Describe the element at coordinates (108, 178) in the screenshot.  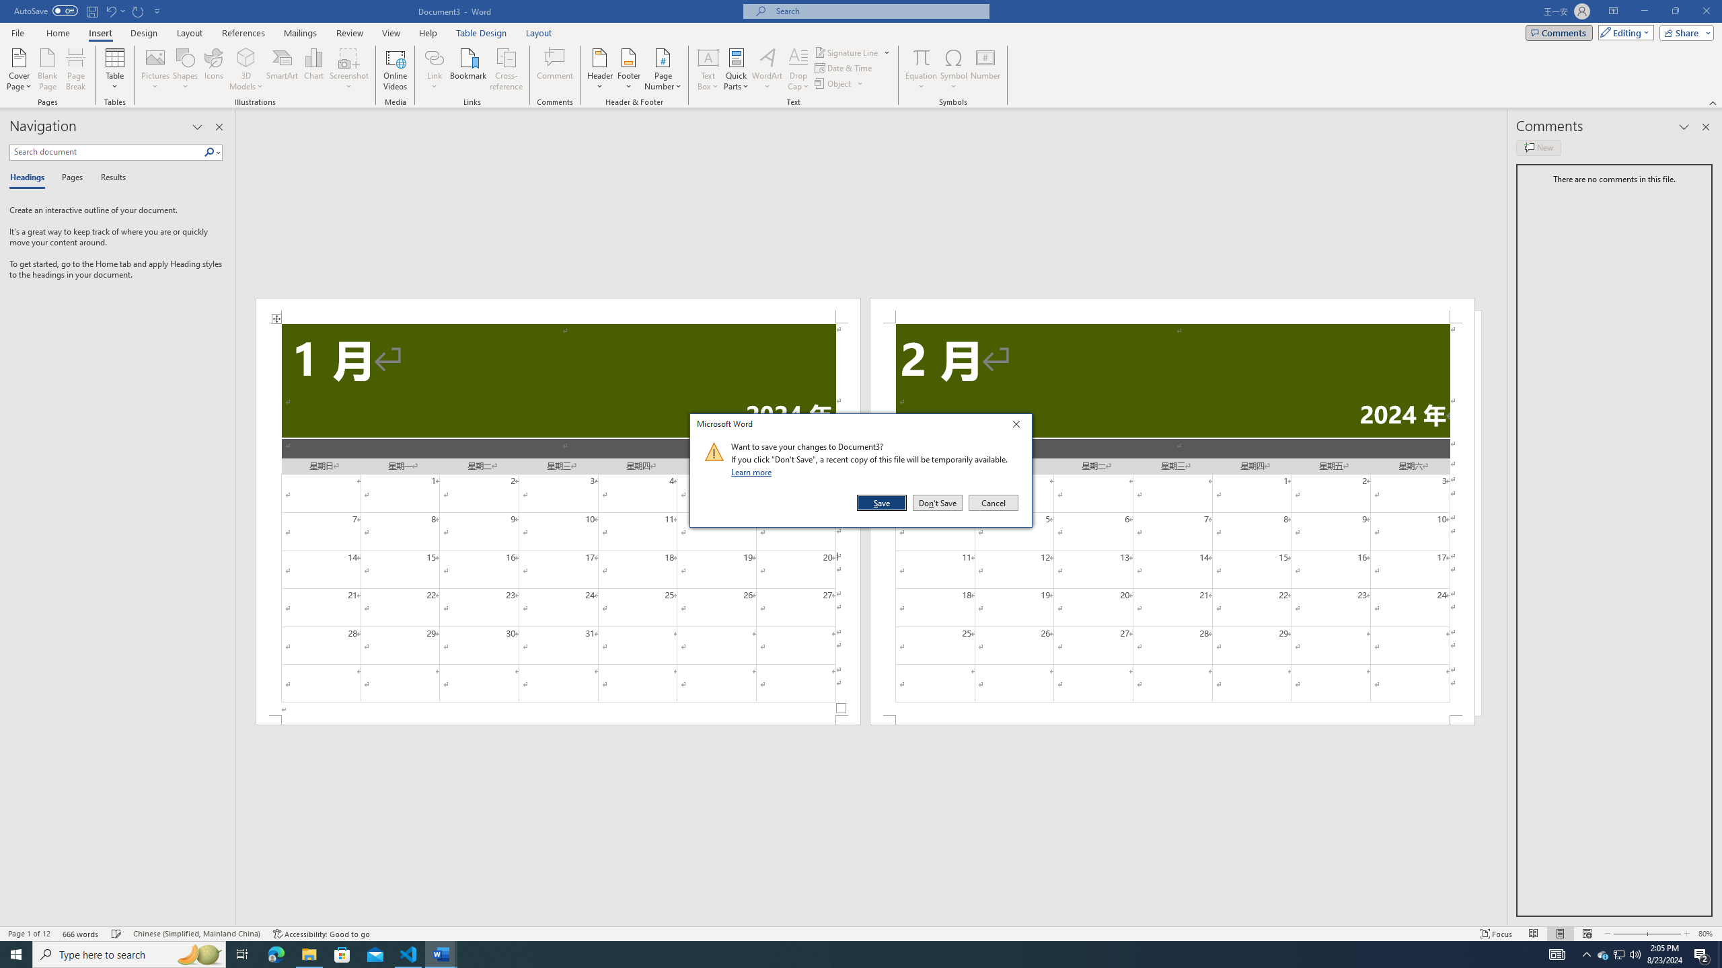
I see `Results` at that location.